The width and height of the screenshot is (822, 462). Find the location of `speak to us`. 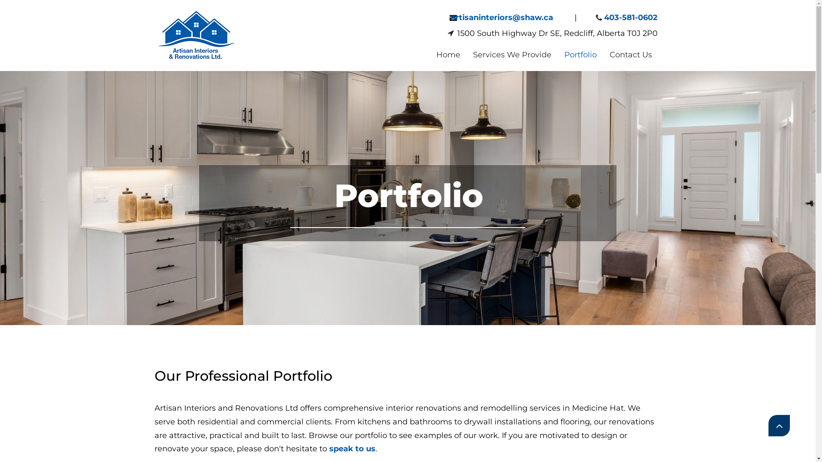

speak to us is located at coordinates (351, 449).